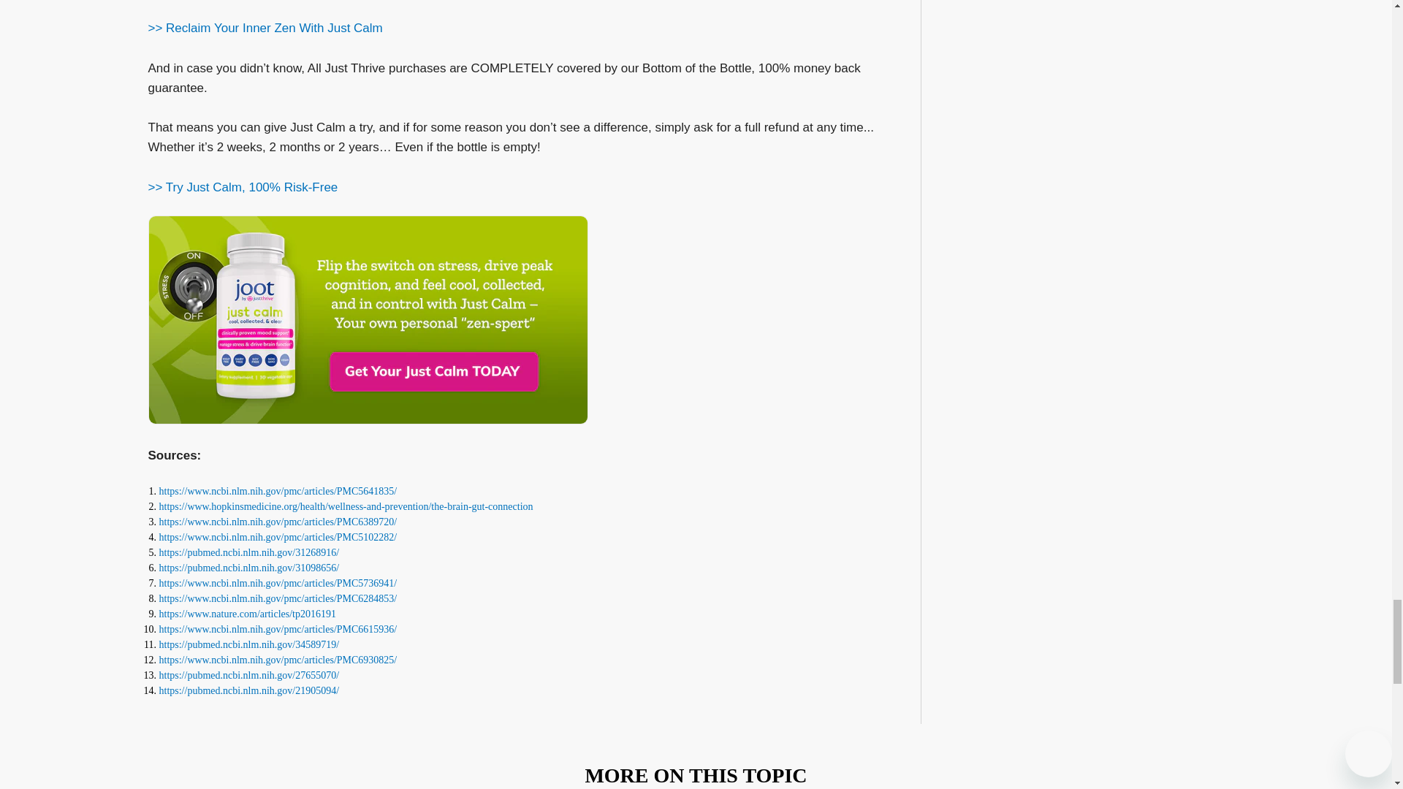 Image resolution: width=1403 pixels, height=789 pixels. What do you see at coordinates (249, 552) in the screenshot?
I see `psychobiotics` at bounding box center [249, 552].